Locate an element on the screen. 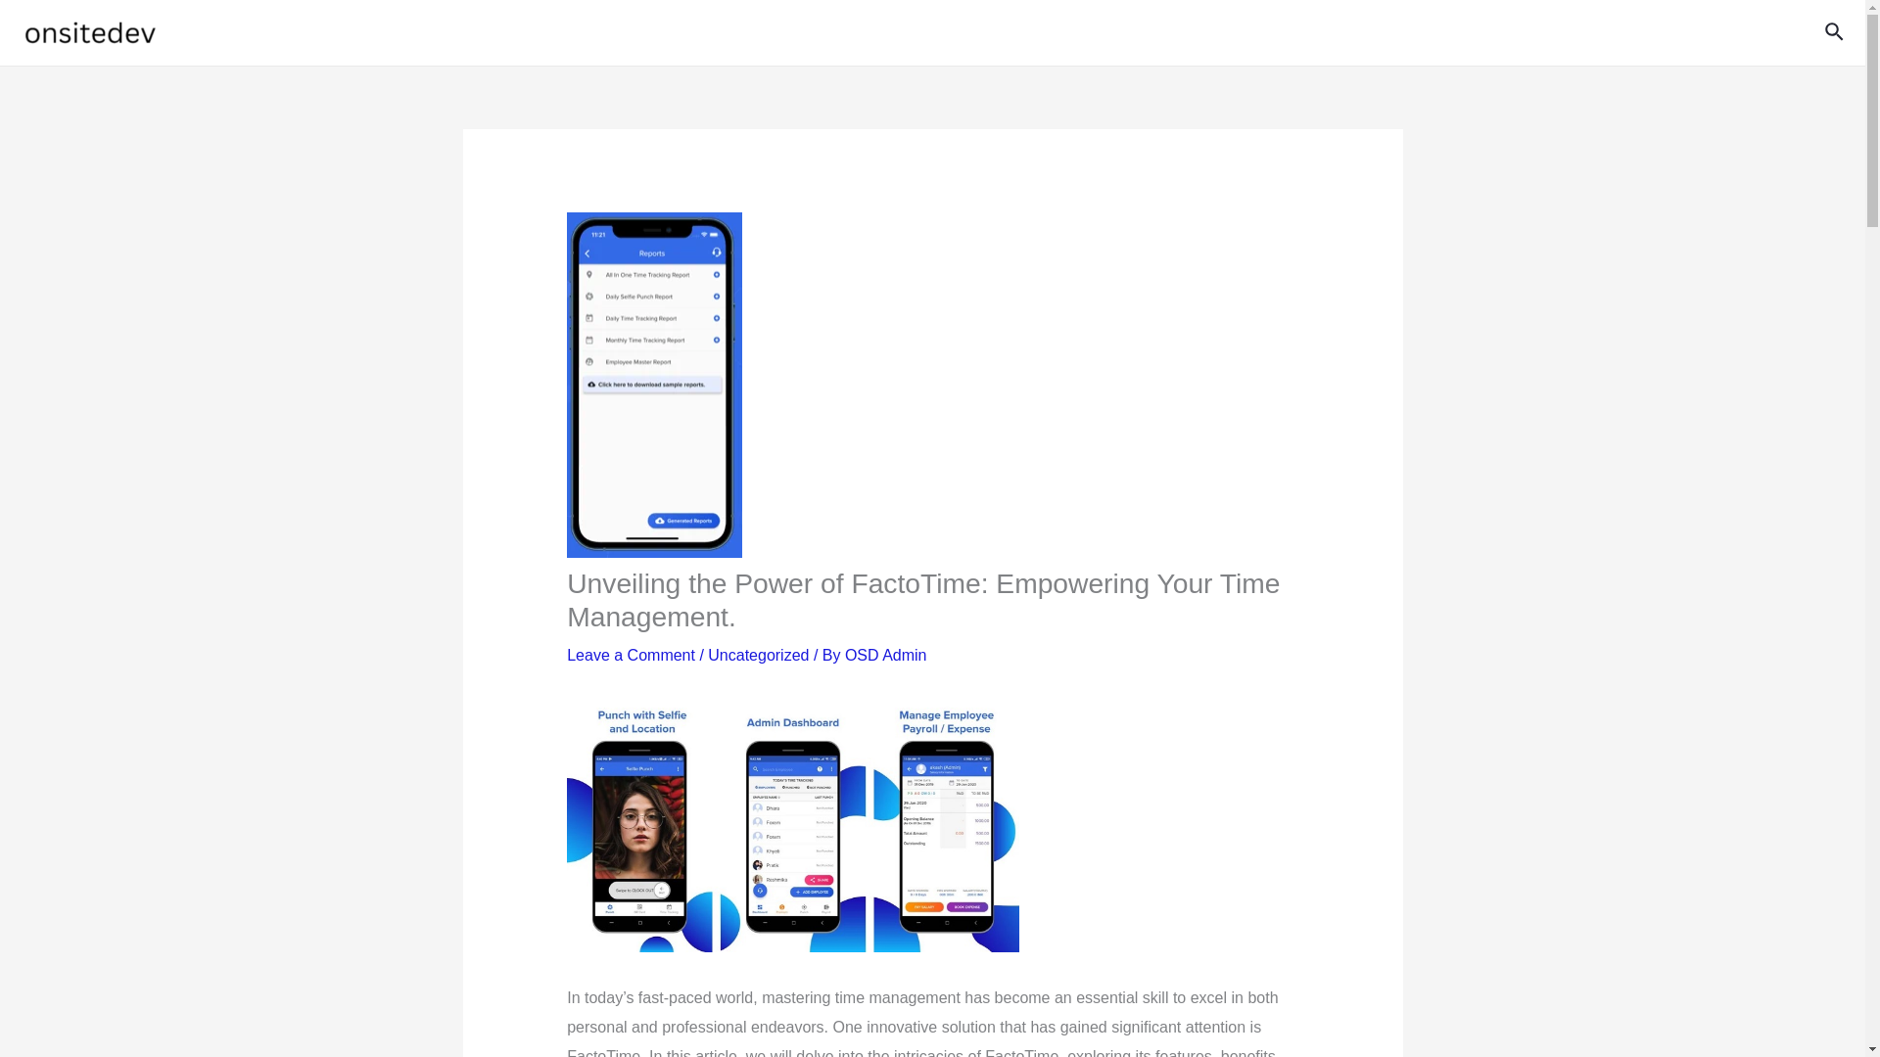  Uncategorized is located at coordinates (758, 655).